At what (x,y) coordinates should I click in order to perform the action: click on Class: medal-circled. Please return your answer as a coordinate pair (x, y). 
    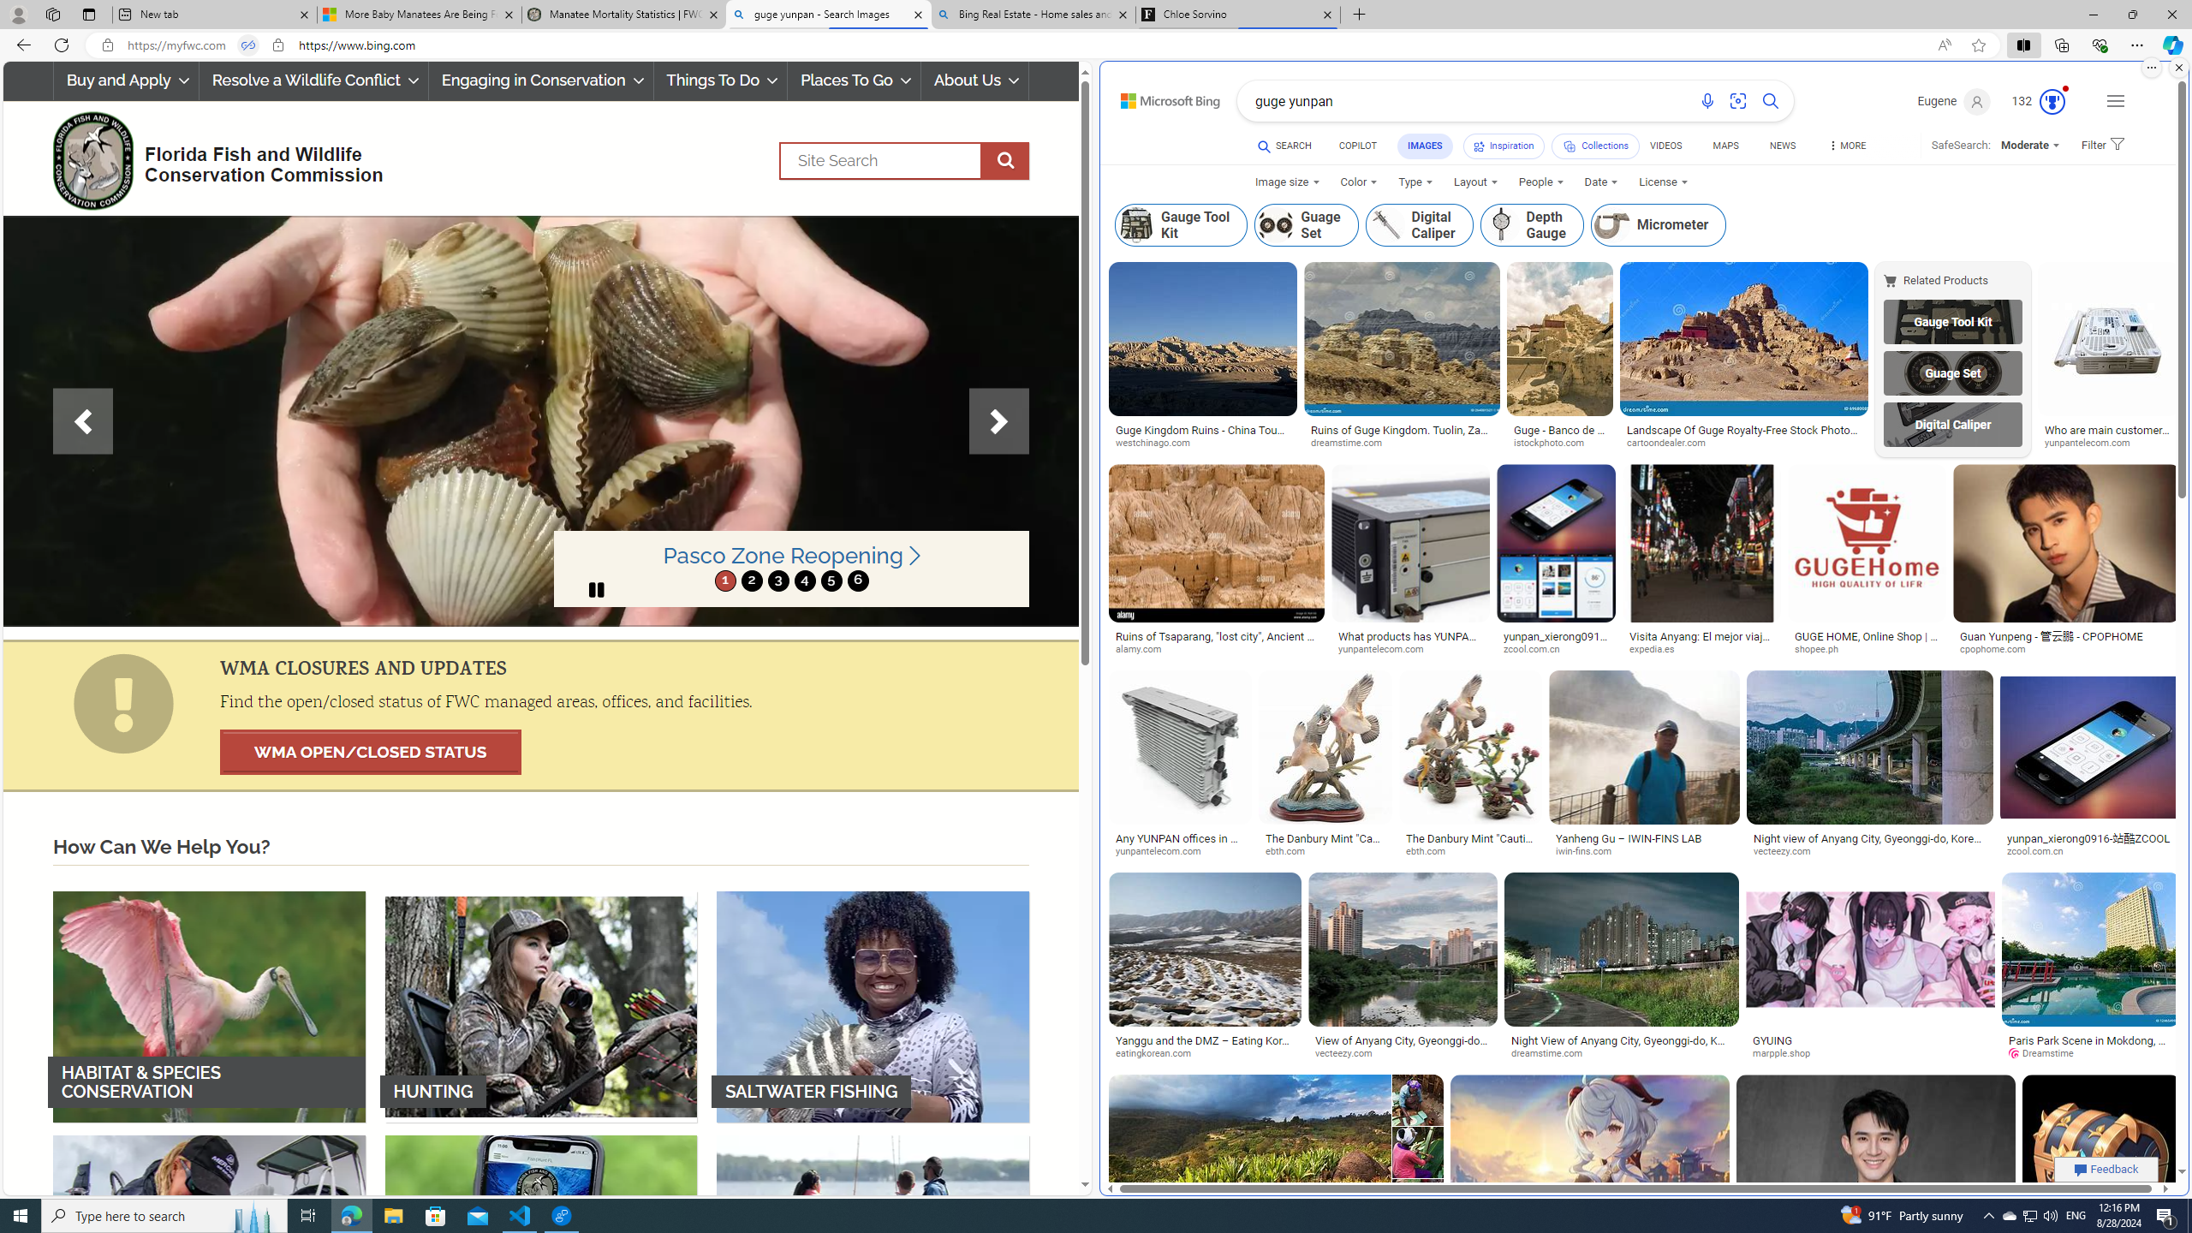
    Looking at the image, I should click on (2052, 102).